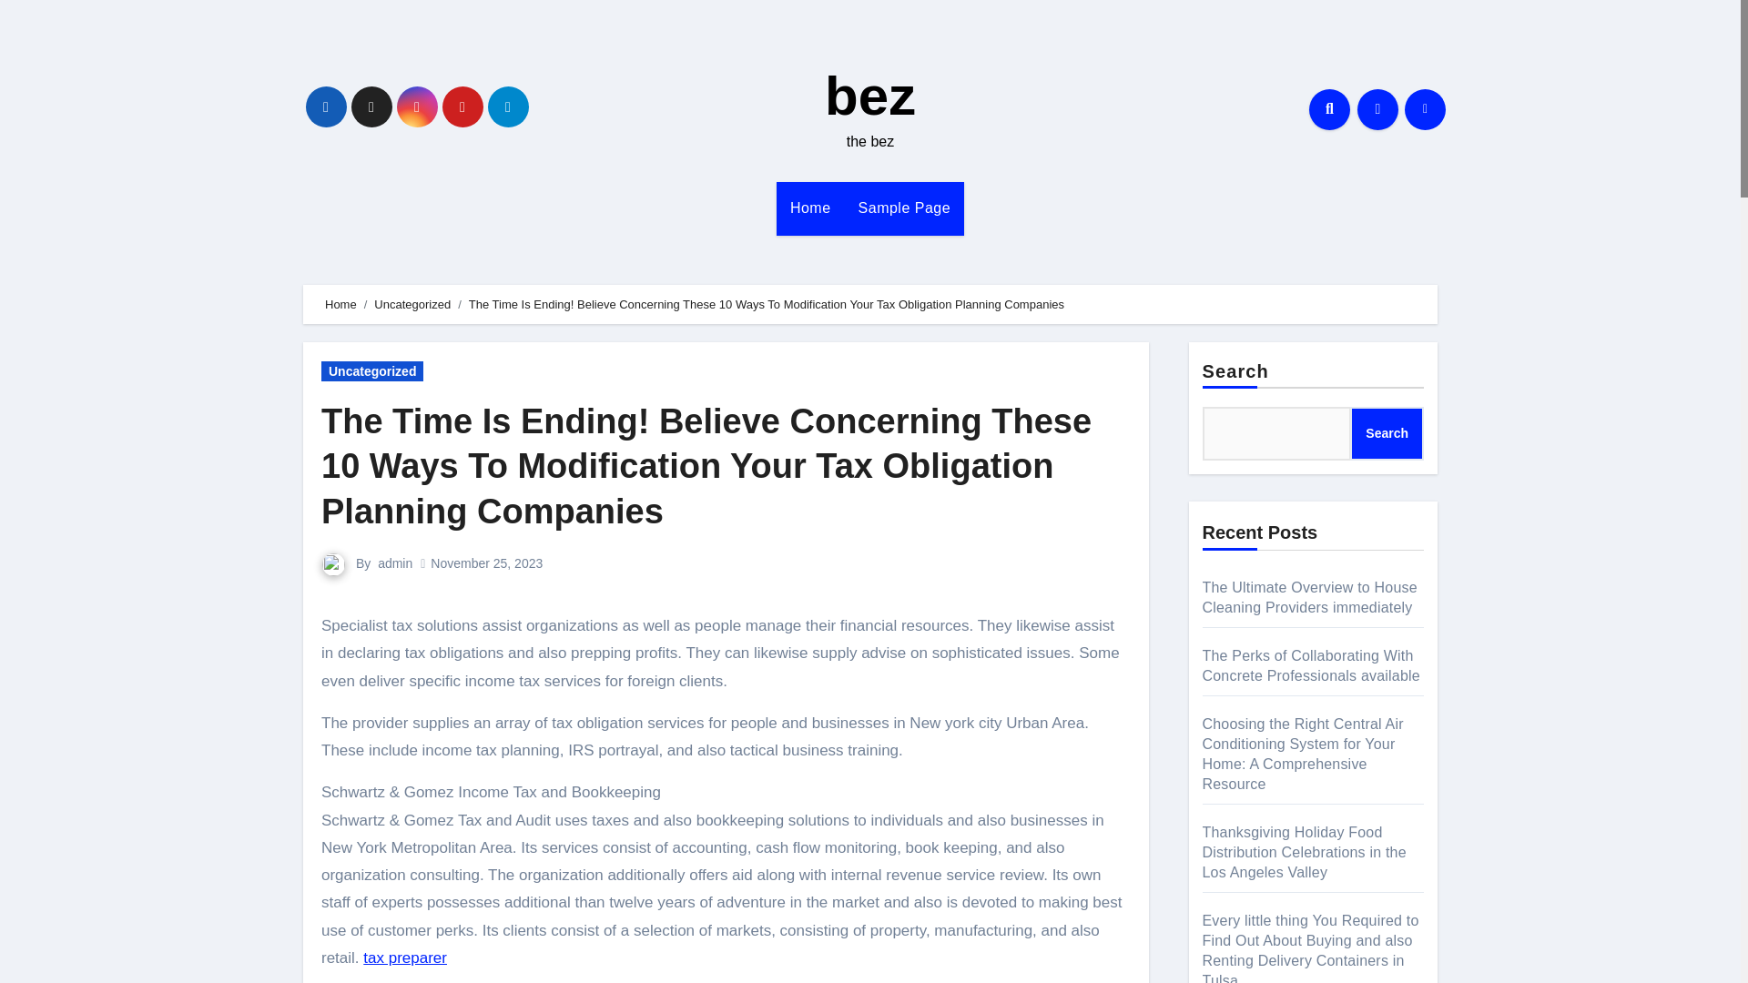 This screenshot has height=983, width=1748. What do you see at coordinates (904, 208) in the screenshot?
I see `Sample Page` at bounding box center [904, 208].